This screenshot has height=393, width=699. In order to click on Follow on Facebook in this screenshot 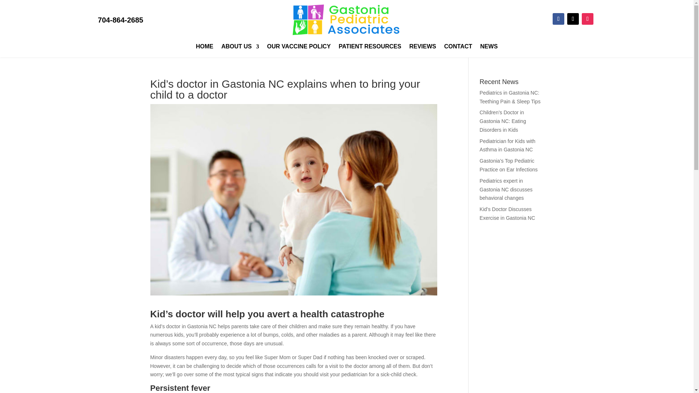, I will do `click(558, 19)`.